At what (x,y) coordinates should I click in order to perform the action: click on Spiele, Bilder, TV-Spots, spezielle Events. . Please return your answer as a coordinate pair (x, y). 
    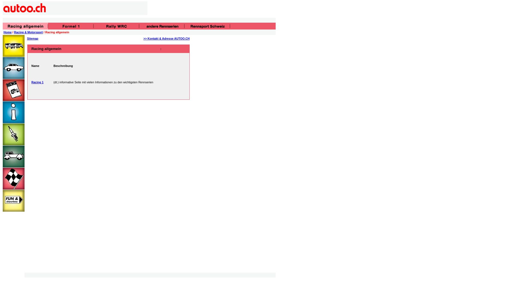
    Looking at the image, I should click on (14, 201).